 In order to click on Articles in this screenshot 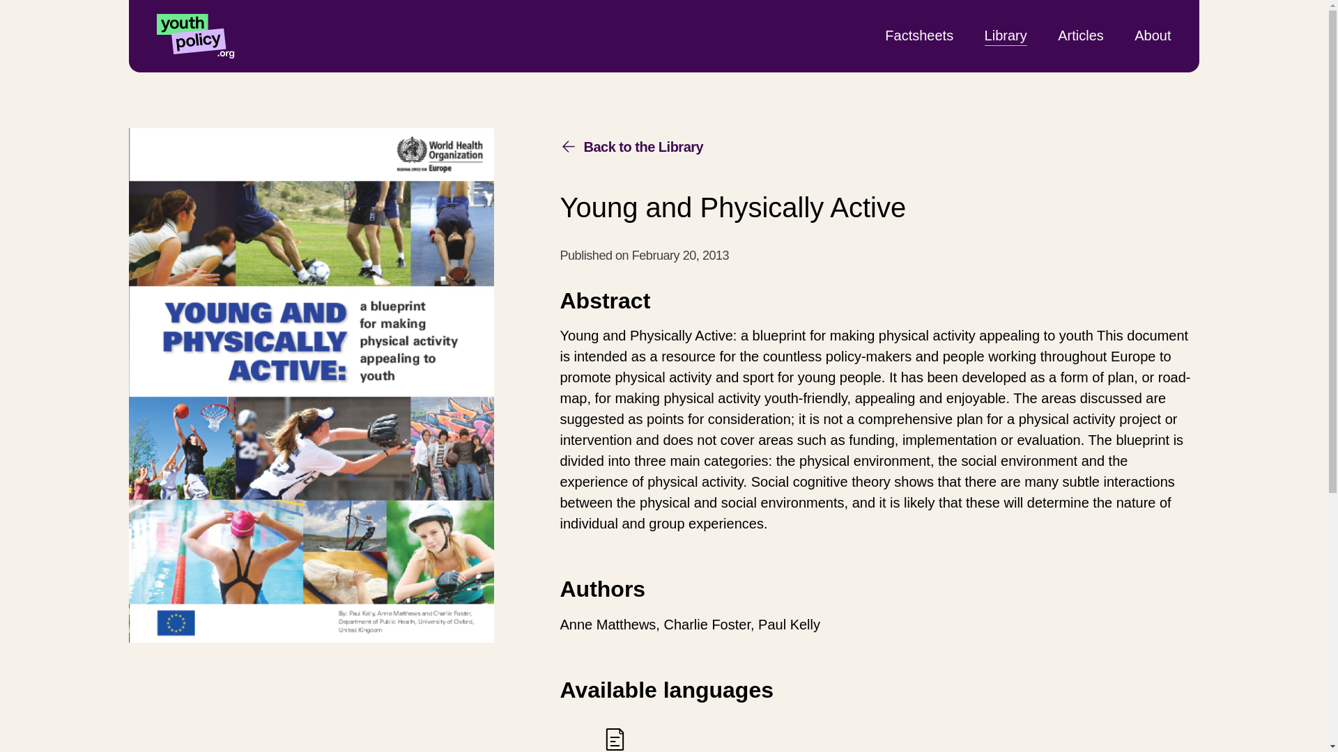, I will do `click(1006, 35)`.